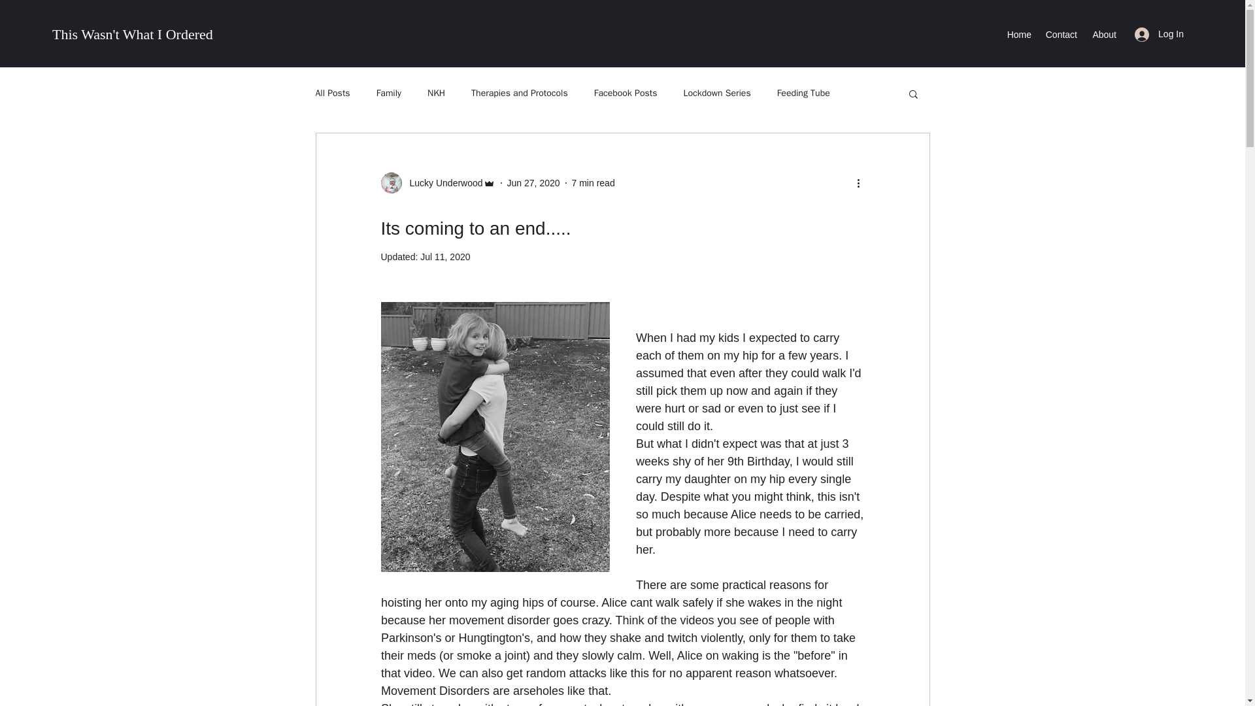  I want to click on Therapies and Protocols, so click(520, 93).